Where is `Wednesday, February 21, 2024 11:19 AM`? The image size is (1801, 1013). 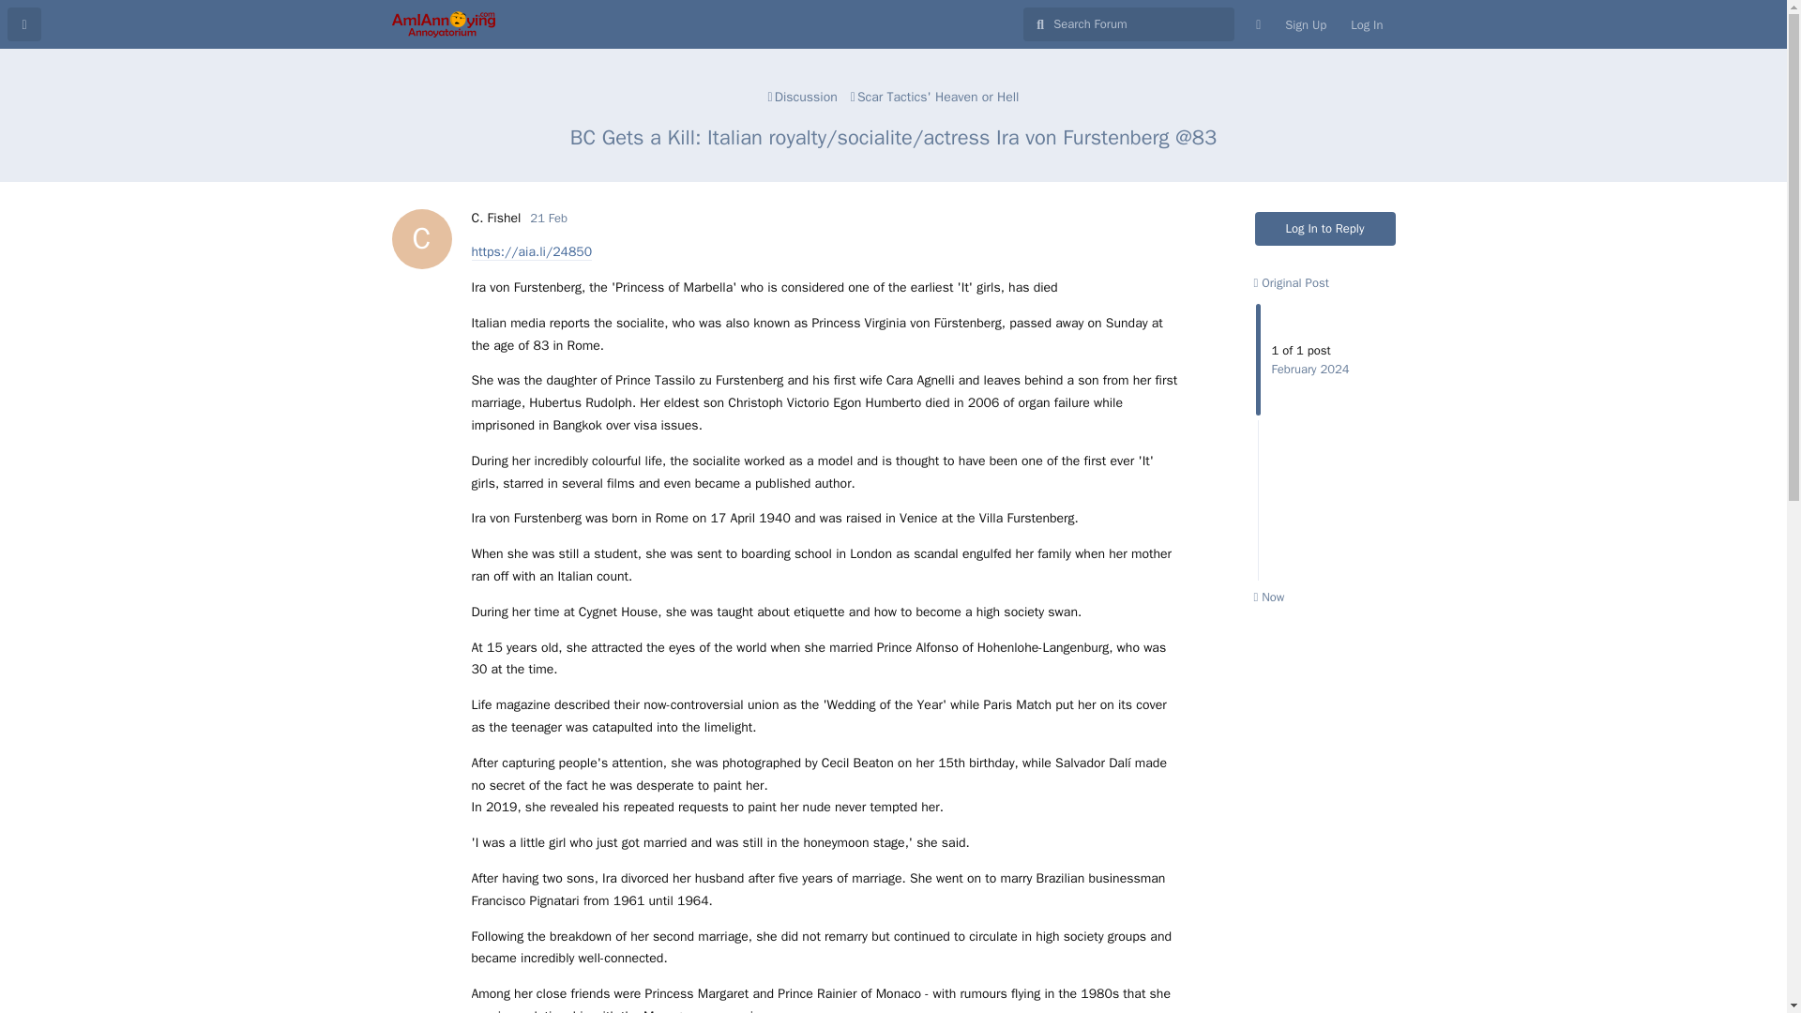 Wednesday, February 21, 2024 11:19 AM is located at coordinates (548, 218).